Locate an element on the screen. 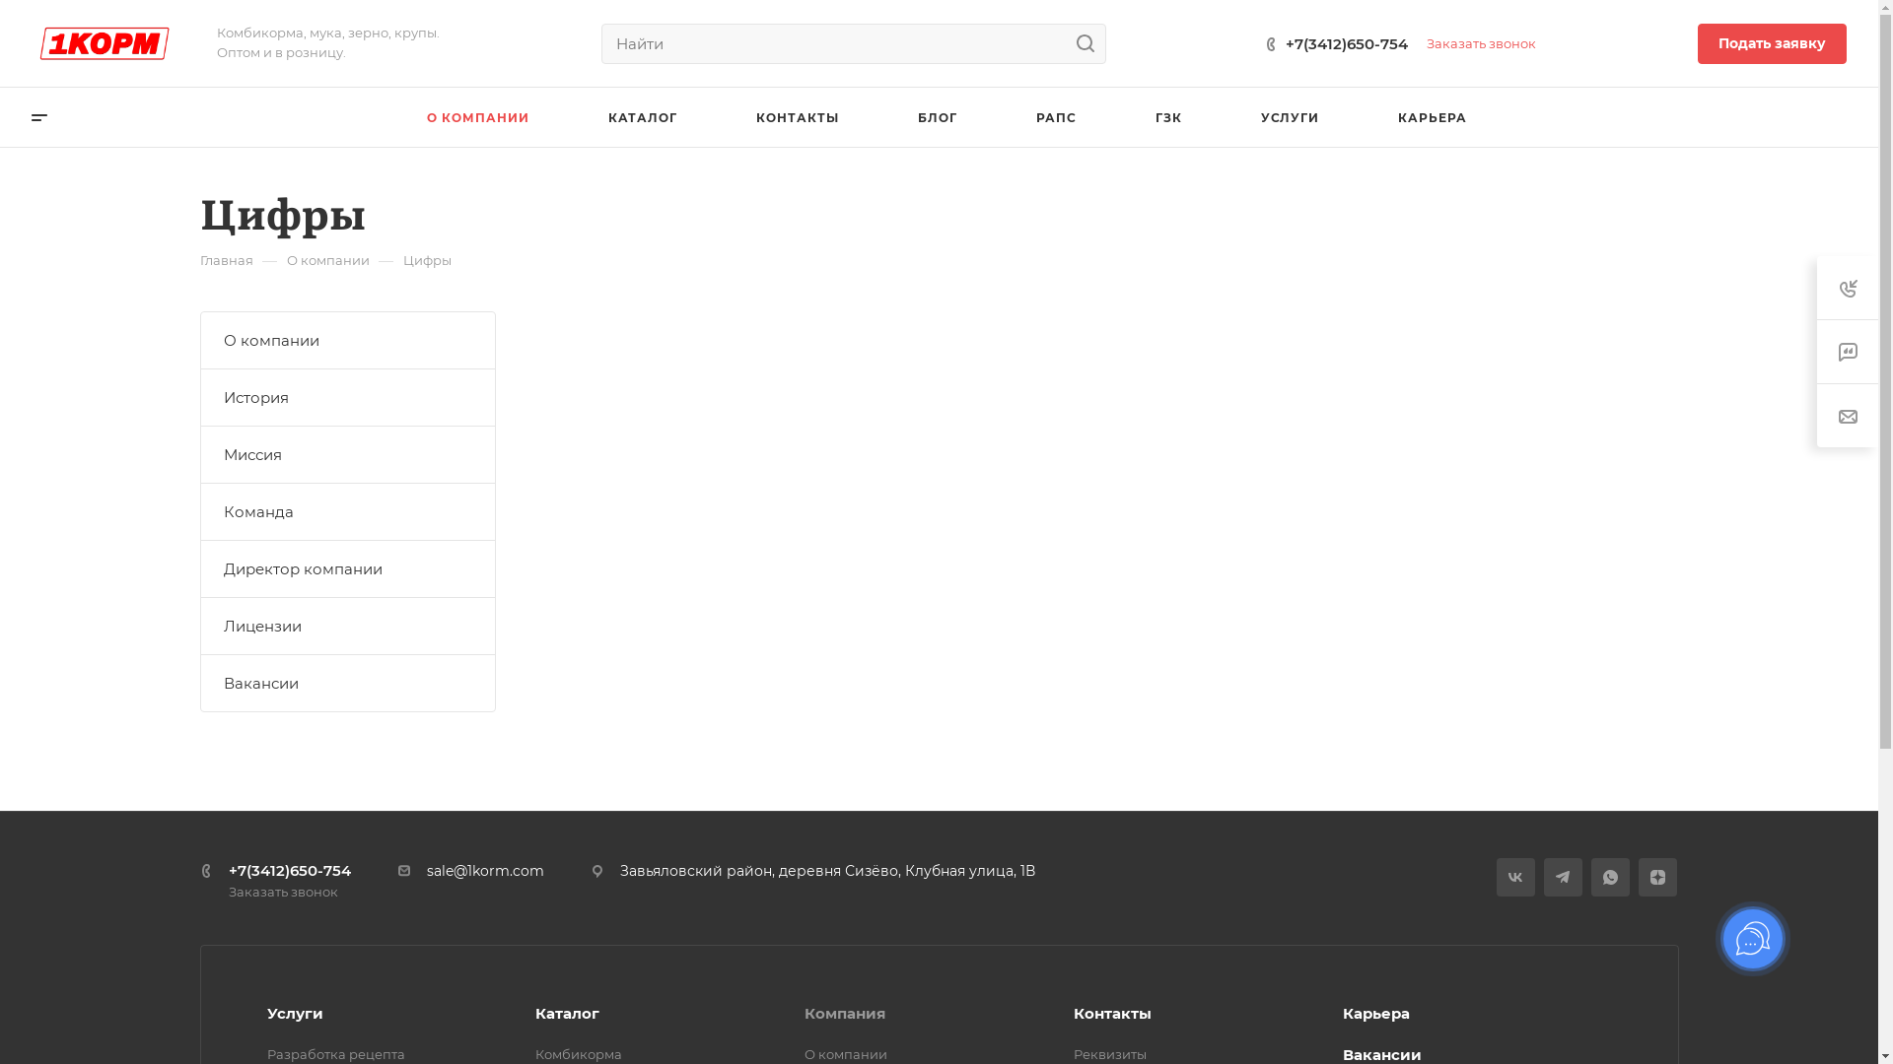 This screenshot has width=1893, height=1064. +7(3412)650-754 is located at coordinates (290, 871).